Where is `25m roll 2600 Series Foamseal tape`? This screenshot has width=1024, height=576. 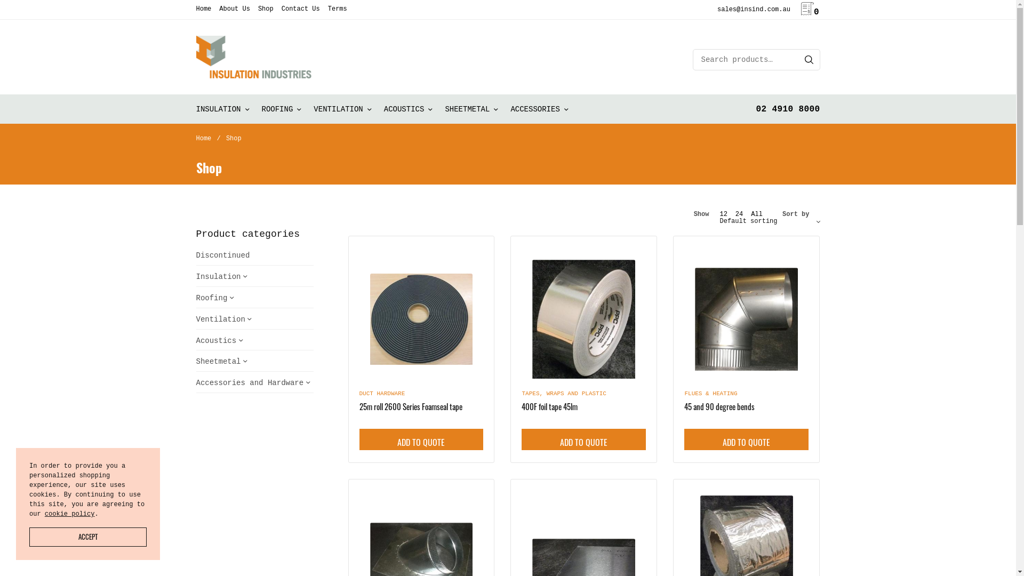
25m roll 2600 Series Foamseal tape is located at coordinates (421, 314).